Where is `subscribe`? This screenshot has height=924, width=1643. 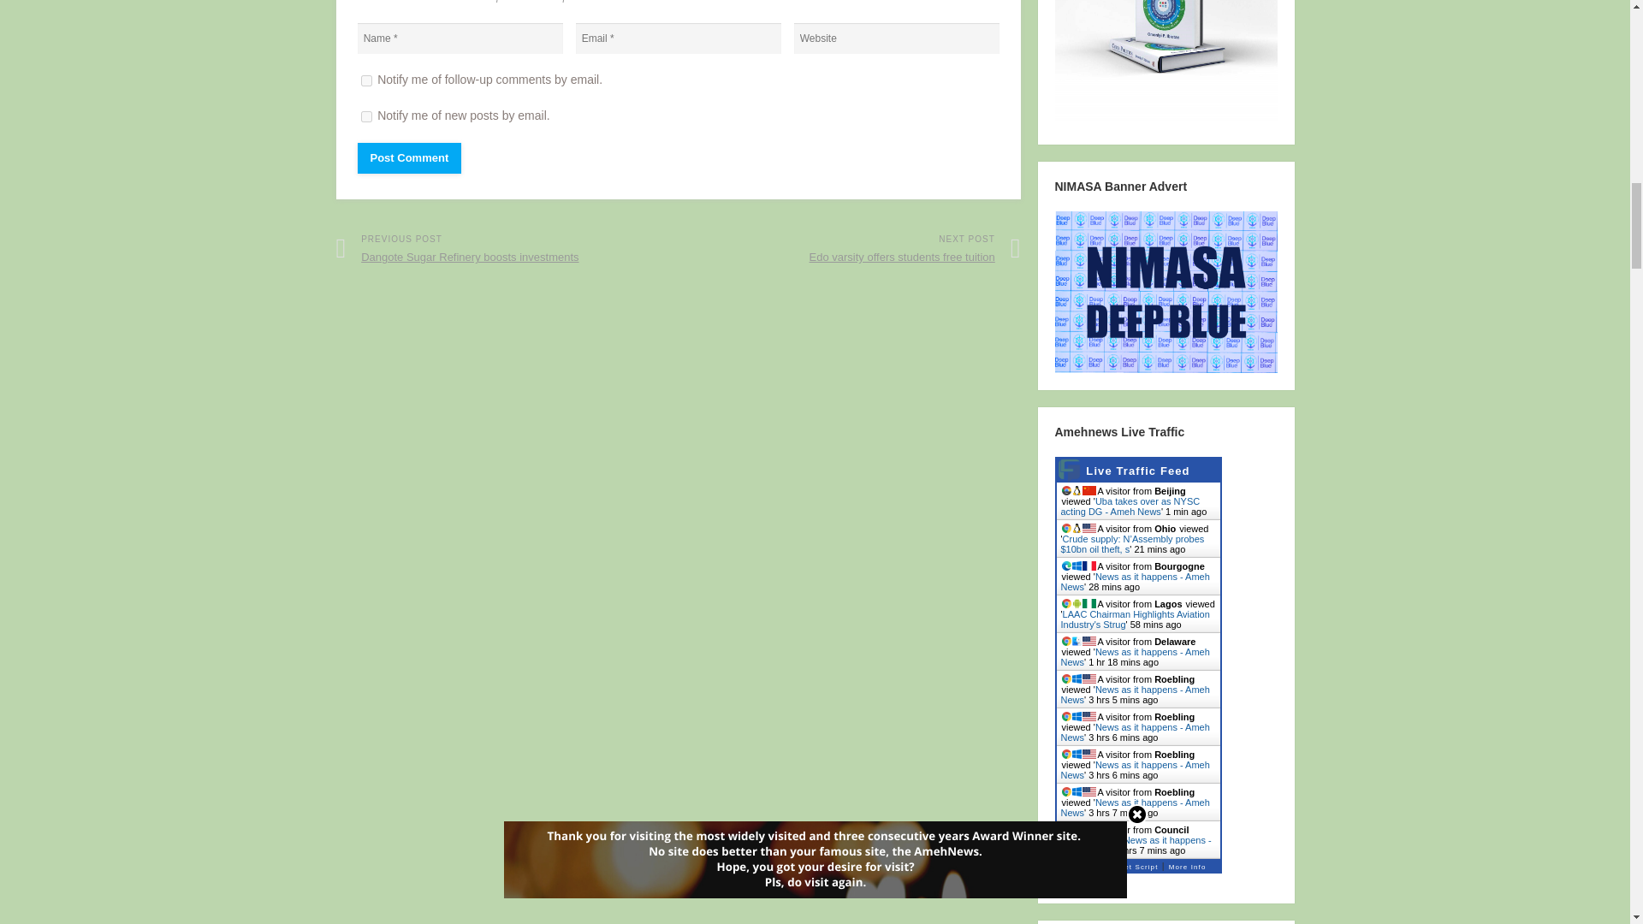 subscribe is located at coordinates (366, 80).